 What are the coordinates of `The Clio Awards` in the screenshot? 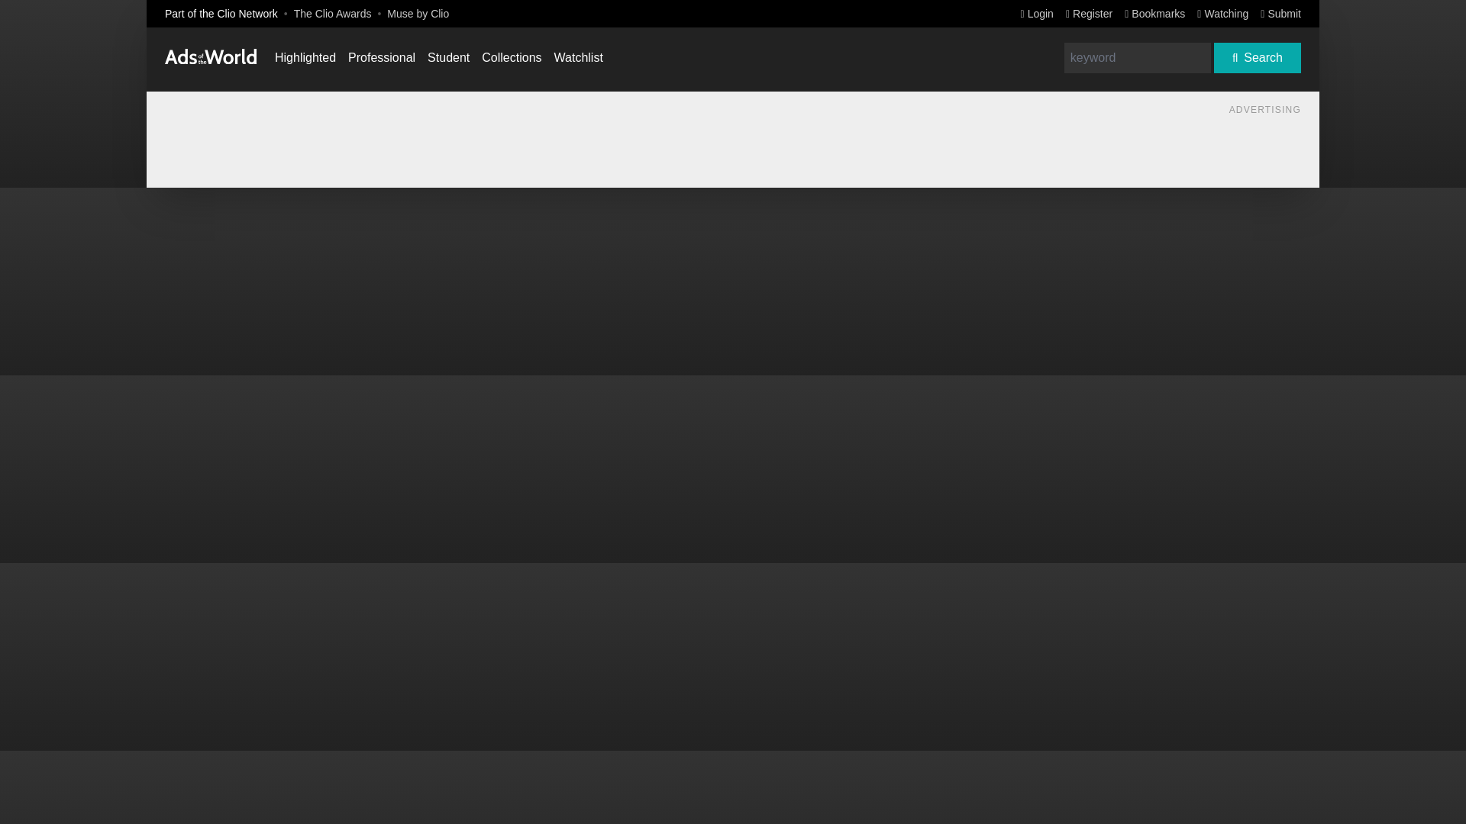 It's located at (333, 13).